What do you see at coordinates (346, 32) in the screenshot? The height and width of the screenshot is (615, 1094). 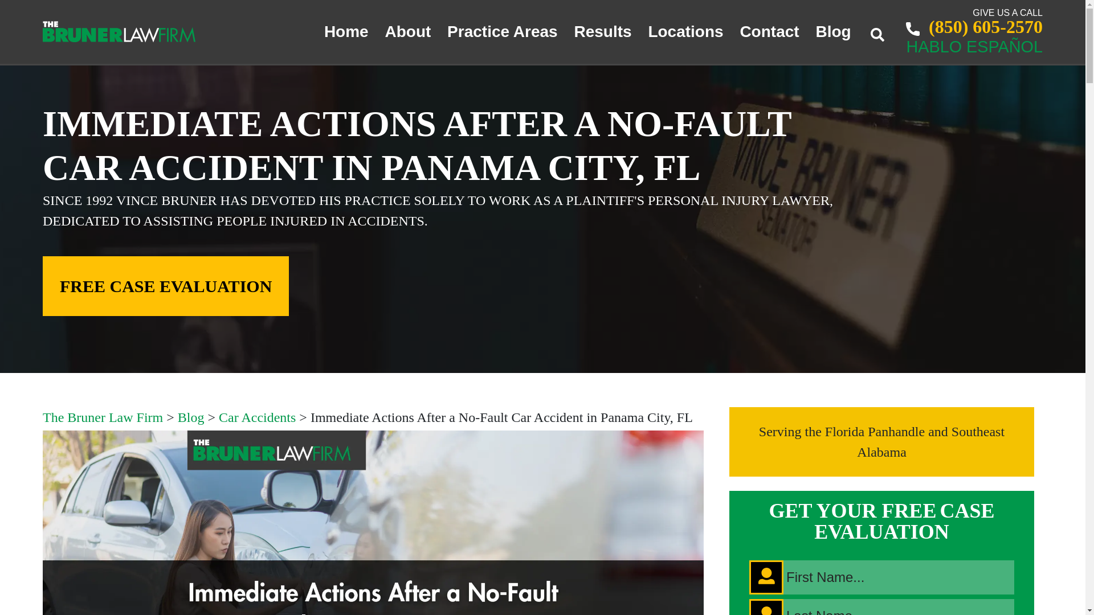 I see `Home` at bounding box center [346, 32].